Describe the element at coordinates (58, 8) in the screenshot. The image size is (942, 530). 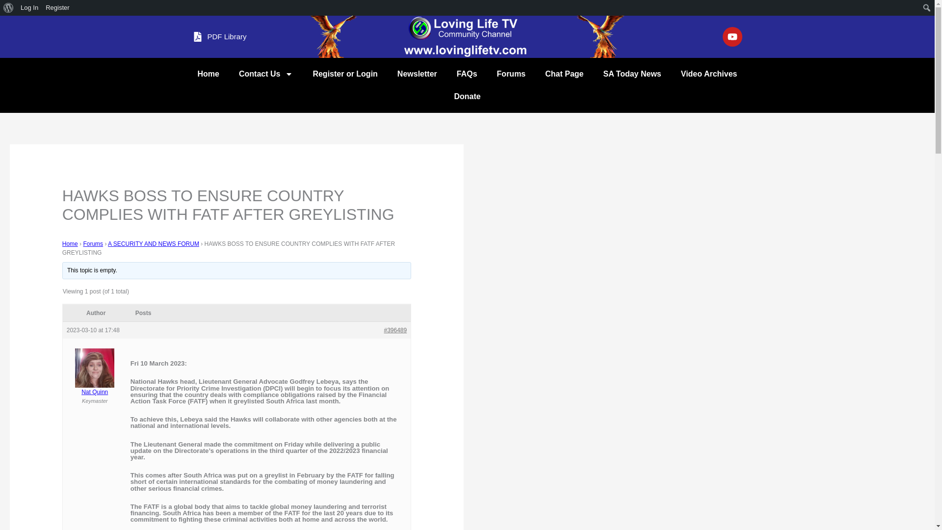
I see `Register` at that location.